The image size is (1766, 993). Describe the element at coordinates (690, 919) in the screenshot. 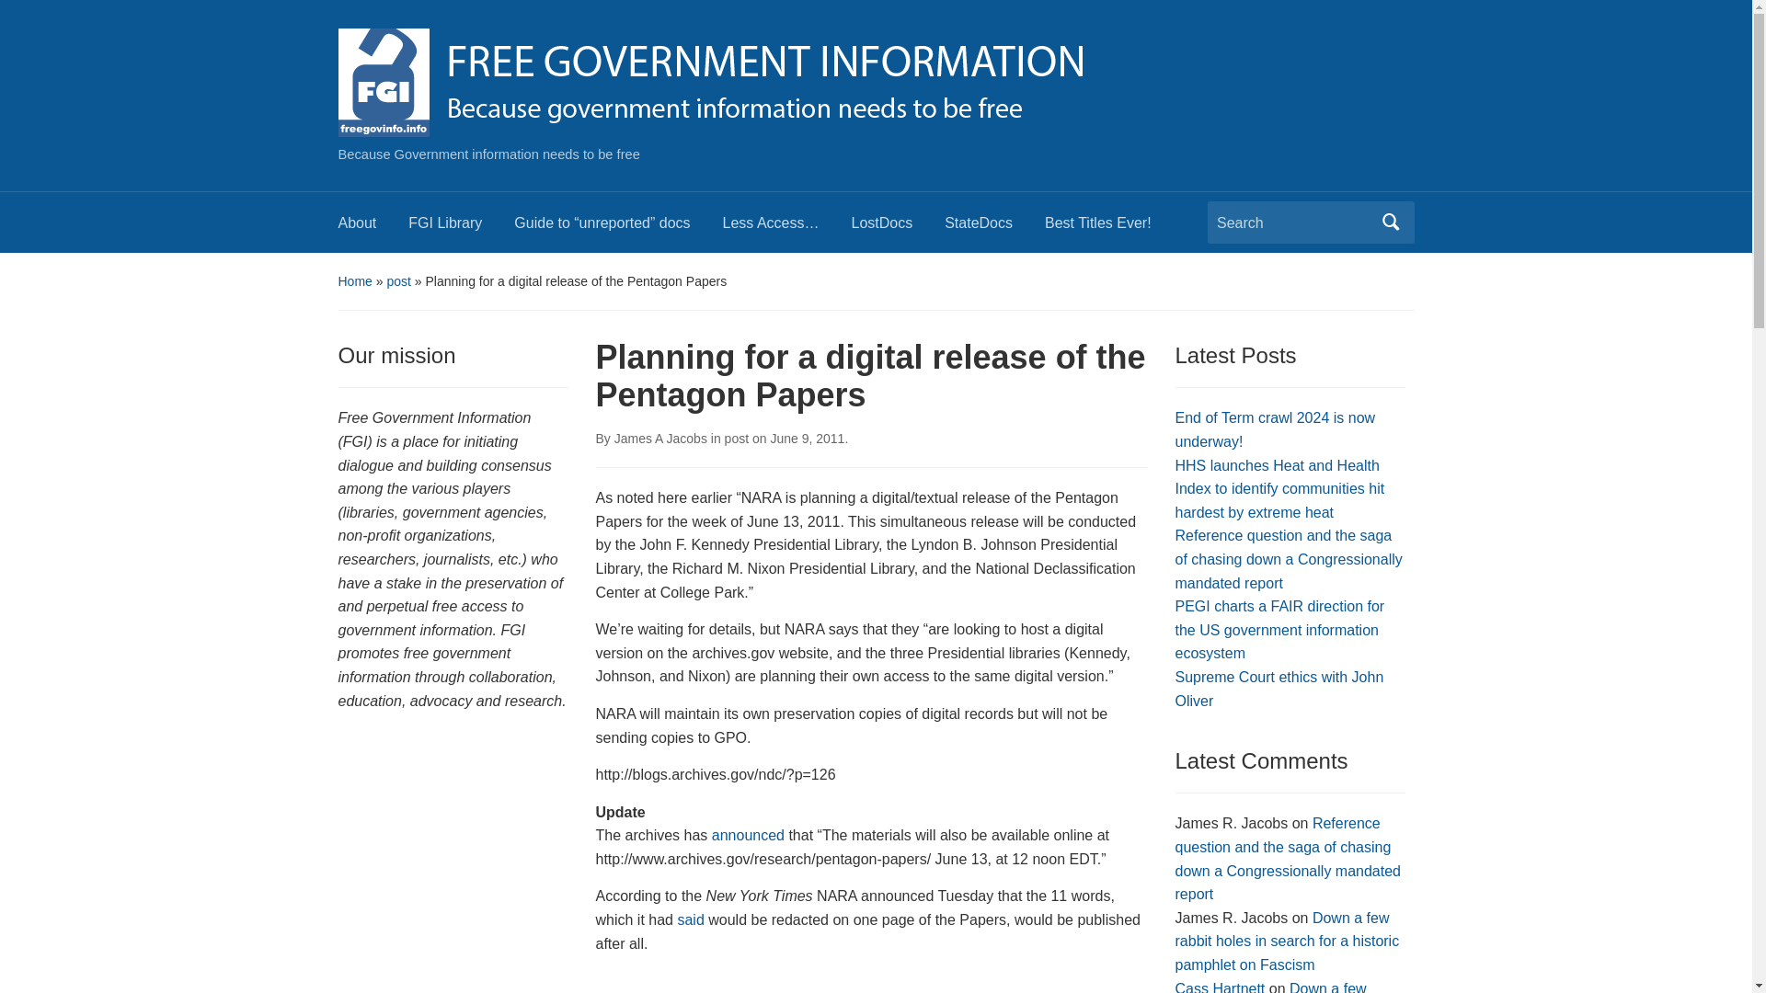

I see `said` at that location.